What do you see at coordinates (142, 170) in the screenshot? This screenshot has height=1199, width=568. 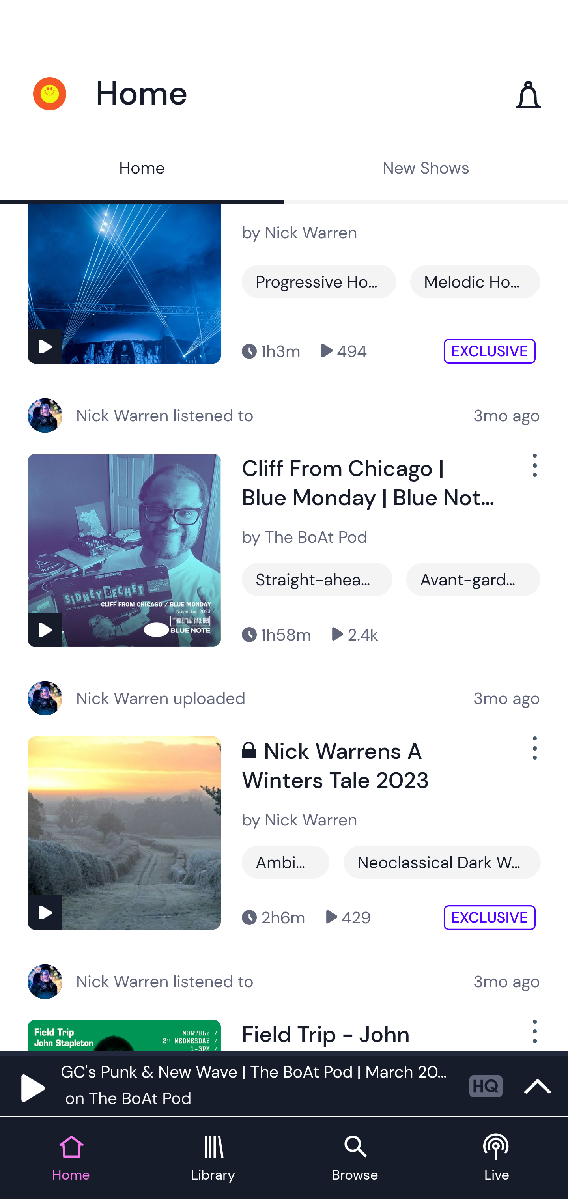 I see `Home` at bounding box center [142, 170].